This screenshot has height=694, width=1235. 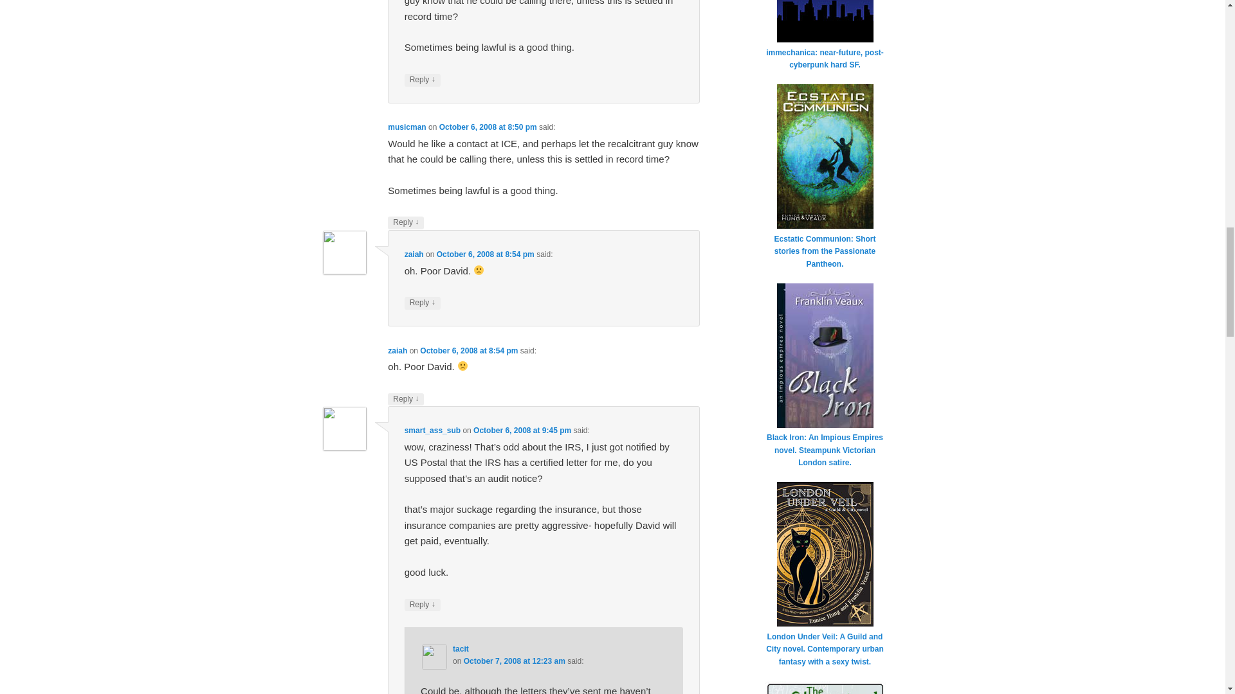 I want to click on zaiah, so click(x=414, y=254).